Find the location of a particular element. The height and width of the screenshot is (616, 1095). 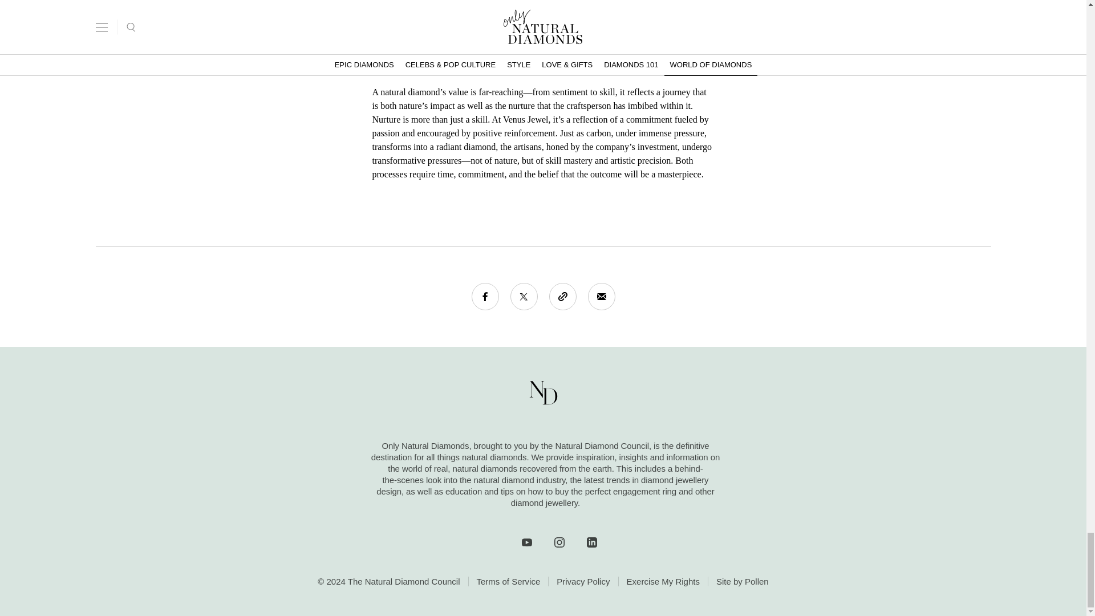

Tweet This is located at coordinates (524, 297).